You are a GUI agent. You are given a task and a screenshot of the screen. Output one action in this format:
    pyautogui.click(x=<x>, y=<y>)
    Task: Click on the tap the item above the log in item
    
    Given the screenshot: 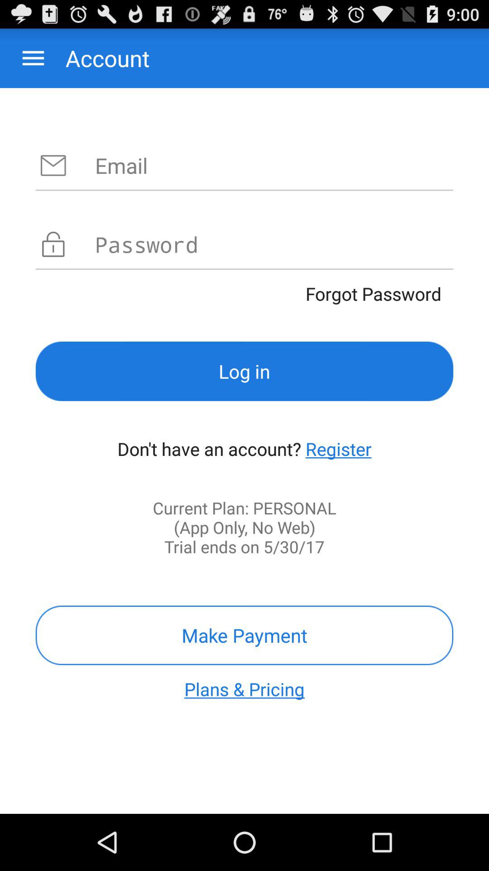 What is the action you would take?
    pyautogui.click(x=244, y=294)
    